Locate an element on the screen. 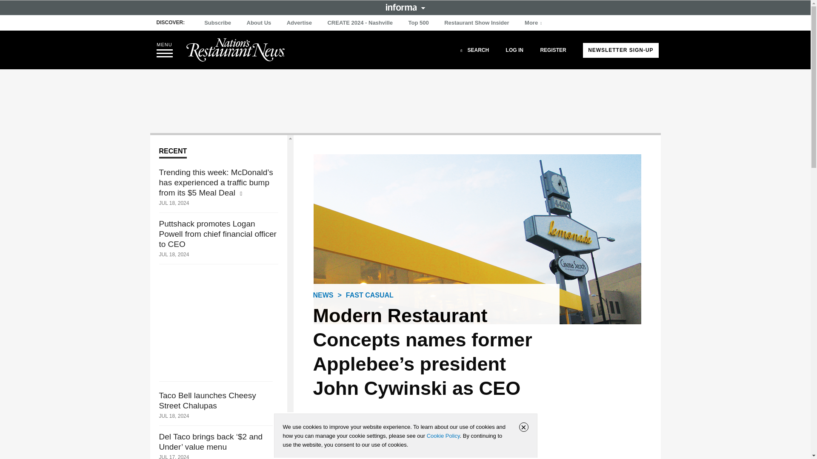 Image resolution: width=817 pixels, height=459 pixels. Cookie Policy is located at coordinates (443, 436).